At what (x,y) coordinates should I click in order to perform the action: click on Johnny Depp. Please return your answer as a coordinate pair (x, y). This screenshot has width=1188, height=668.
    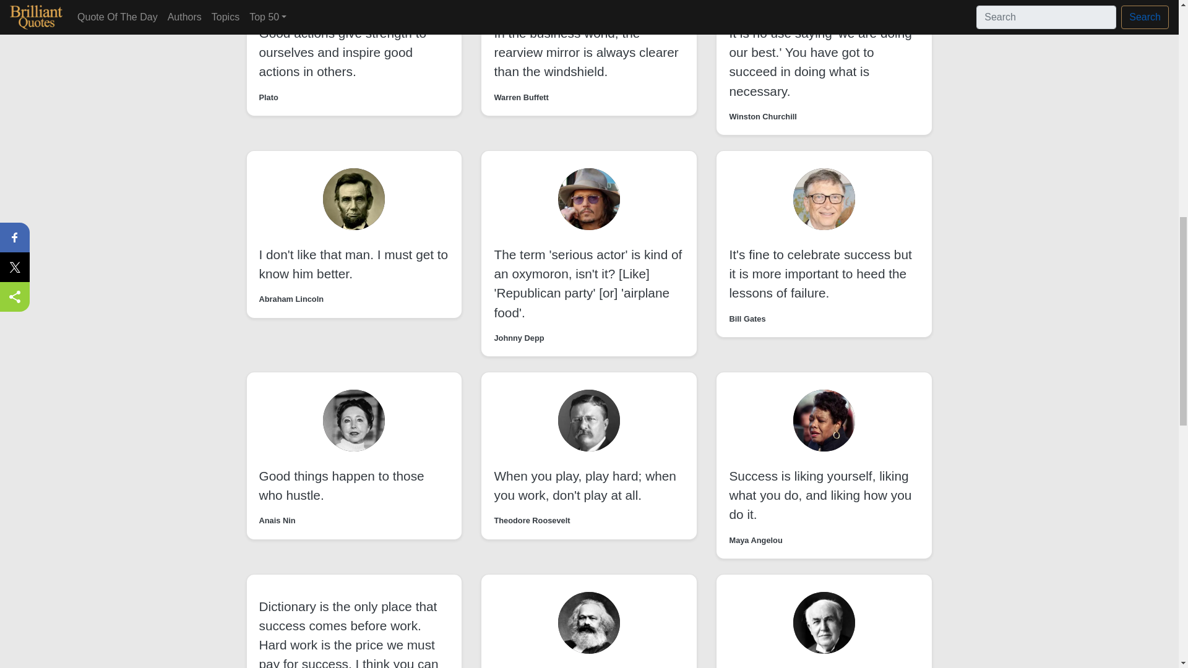
    Looking at the image, I should click on (519, 338).